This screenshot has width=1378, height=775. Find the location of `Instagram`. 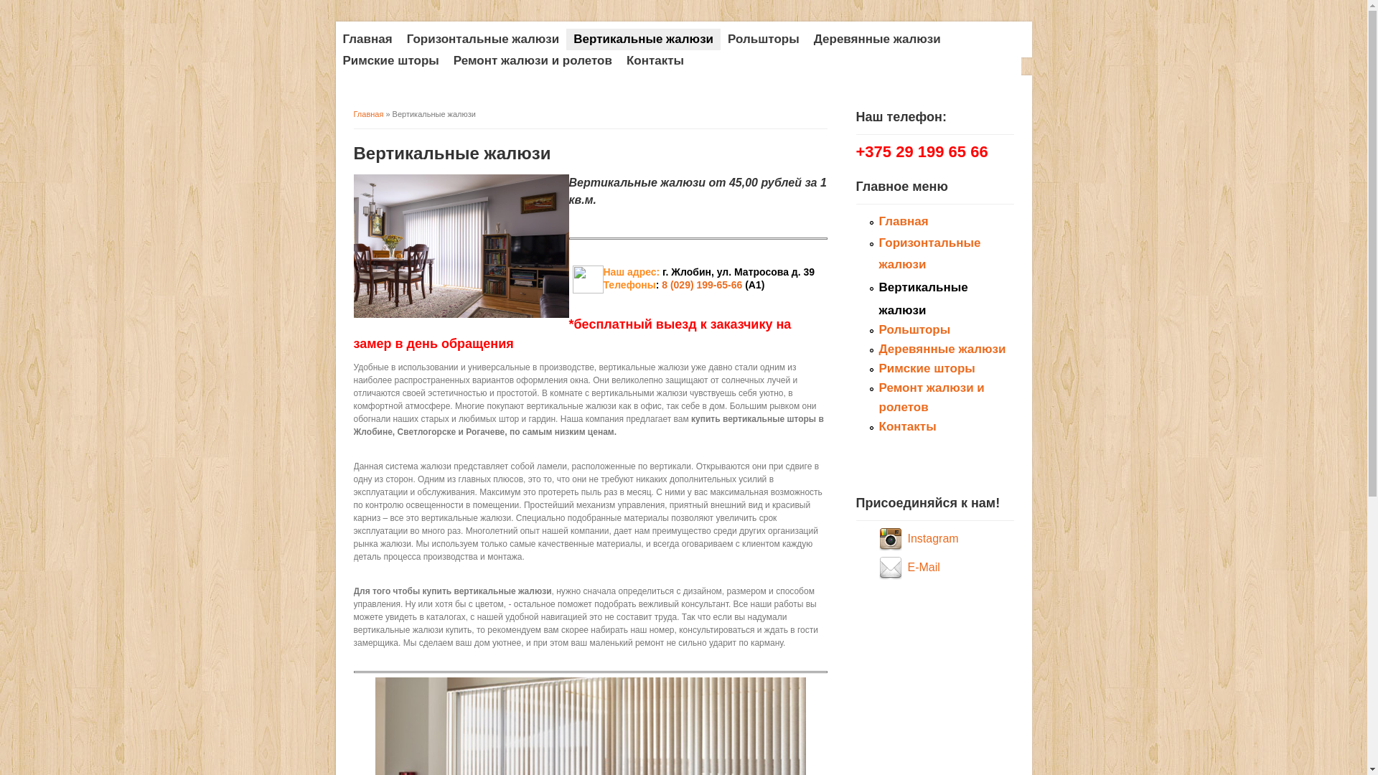

Instagram is located at coordinates (933, 538).